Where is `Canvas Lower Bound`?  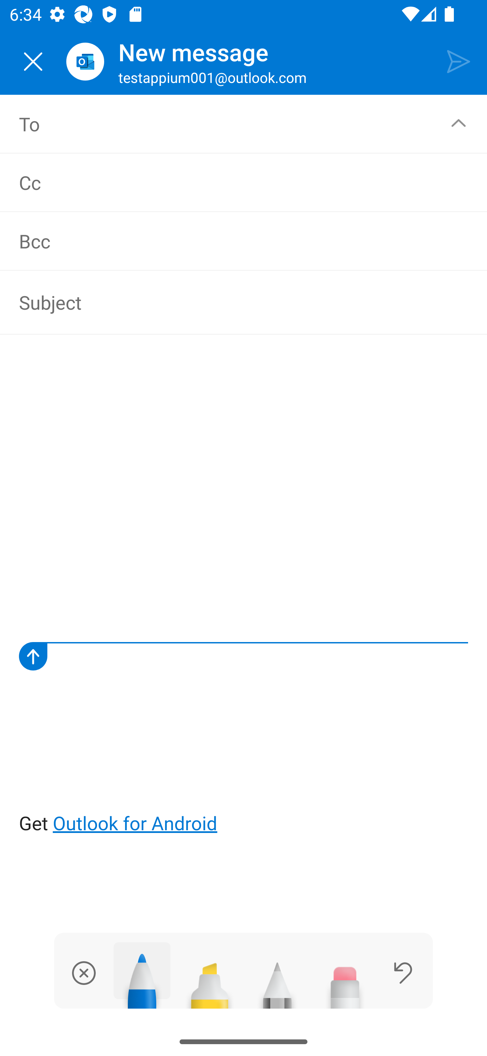 Canvas Lower Bound is located at coordinates (243, 656).